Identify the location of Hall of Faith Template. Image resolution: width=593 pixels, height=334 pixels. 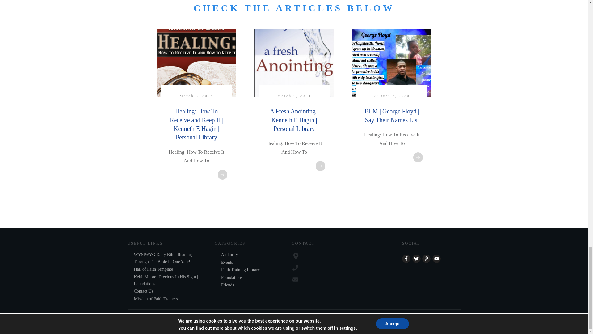
(153, 269).